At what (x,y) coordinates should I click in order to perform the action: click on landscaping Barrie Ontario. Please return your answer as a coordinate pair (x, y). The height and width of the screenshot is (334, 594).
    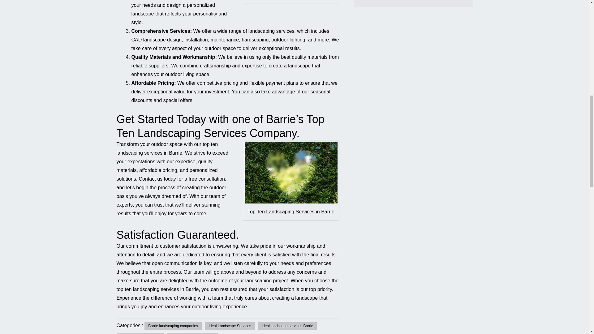
    Looking at the image, I should click on (192, 333).